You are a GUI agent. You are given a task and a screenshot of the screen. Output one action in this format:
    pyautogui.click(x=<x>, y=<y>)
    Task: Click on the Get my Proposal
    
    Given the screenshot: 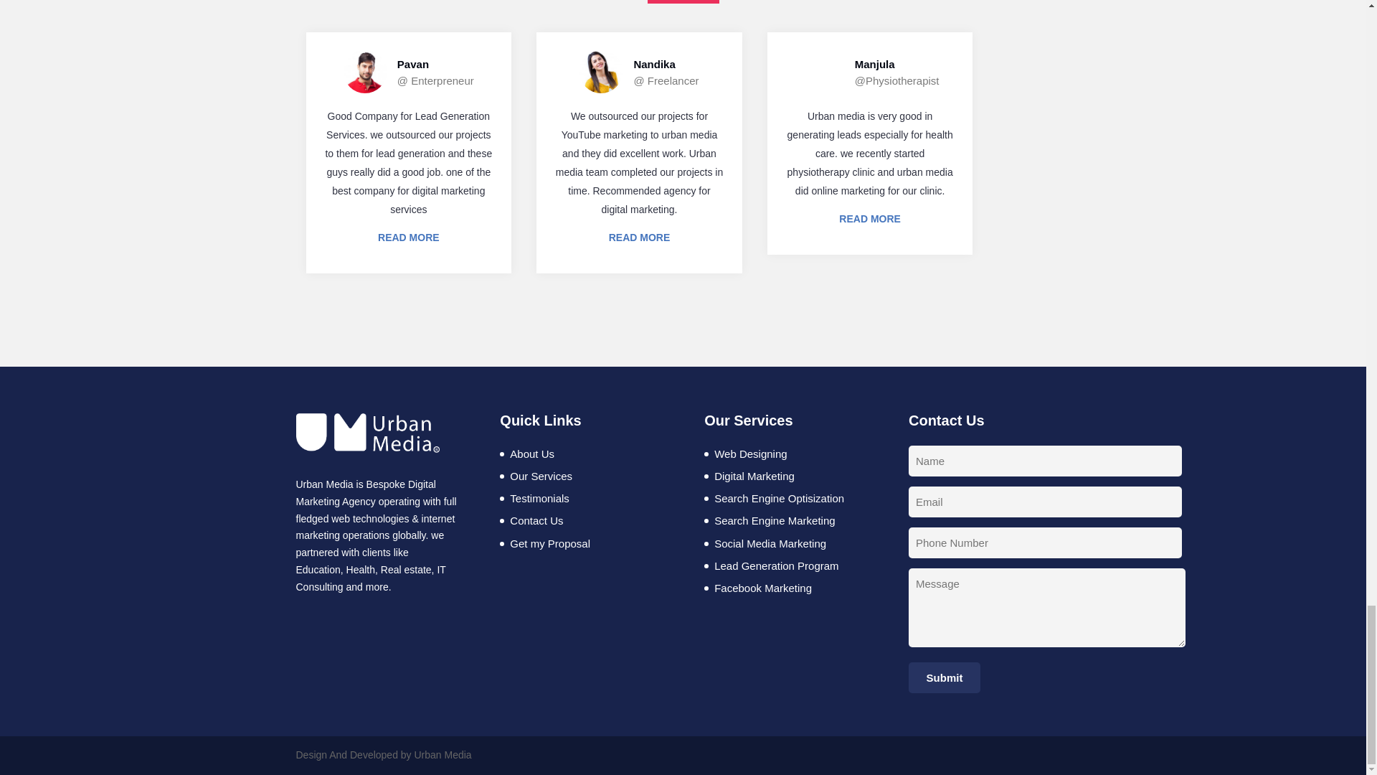 What is the action you would take?
    pyautogui.click(x=549, y=543)
    